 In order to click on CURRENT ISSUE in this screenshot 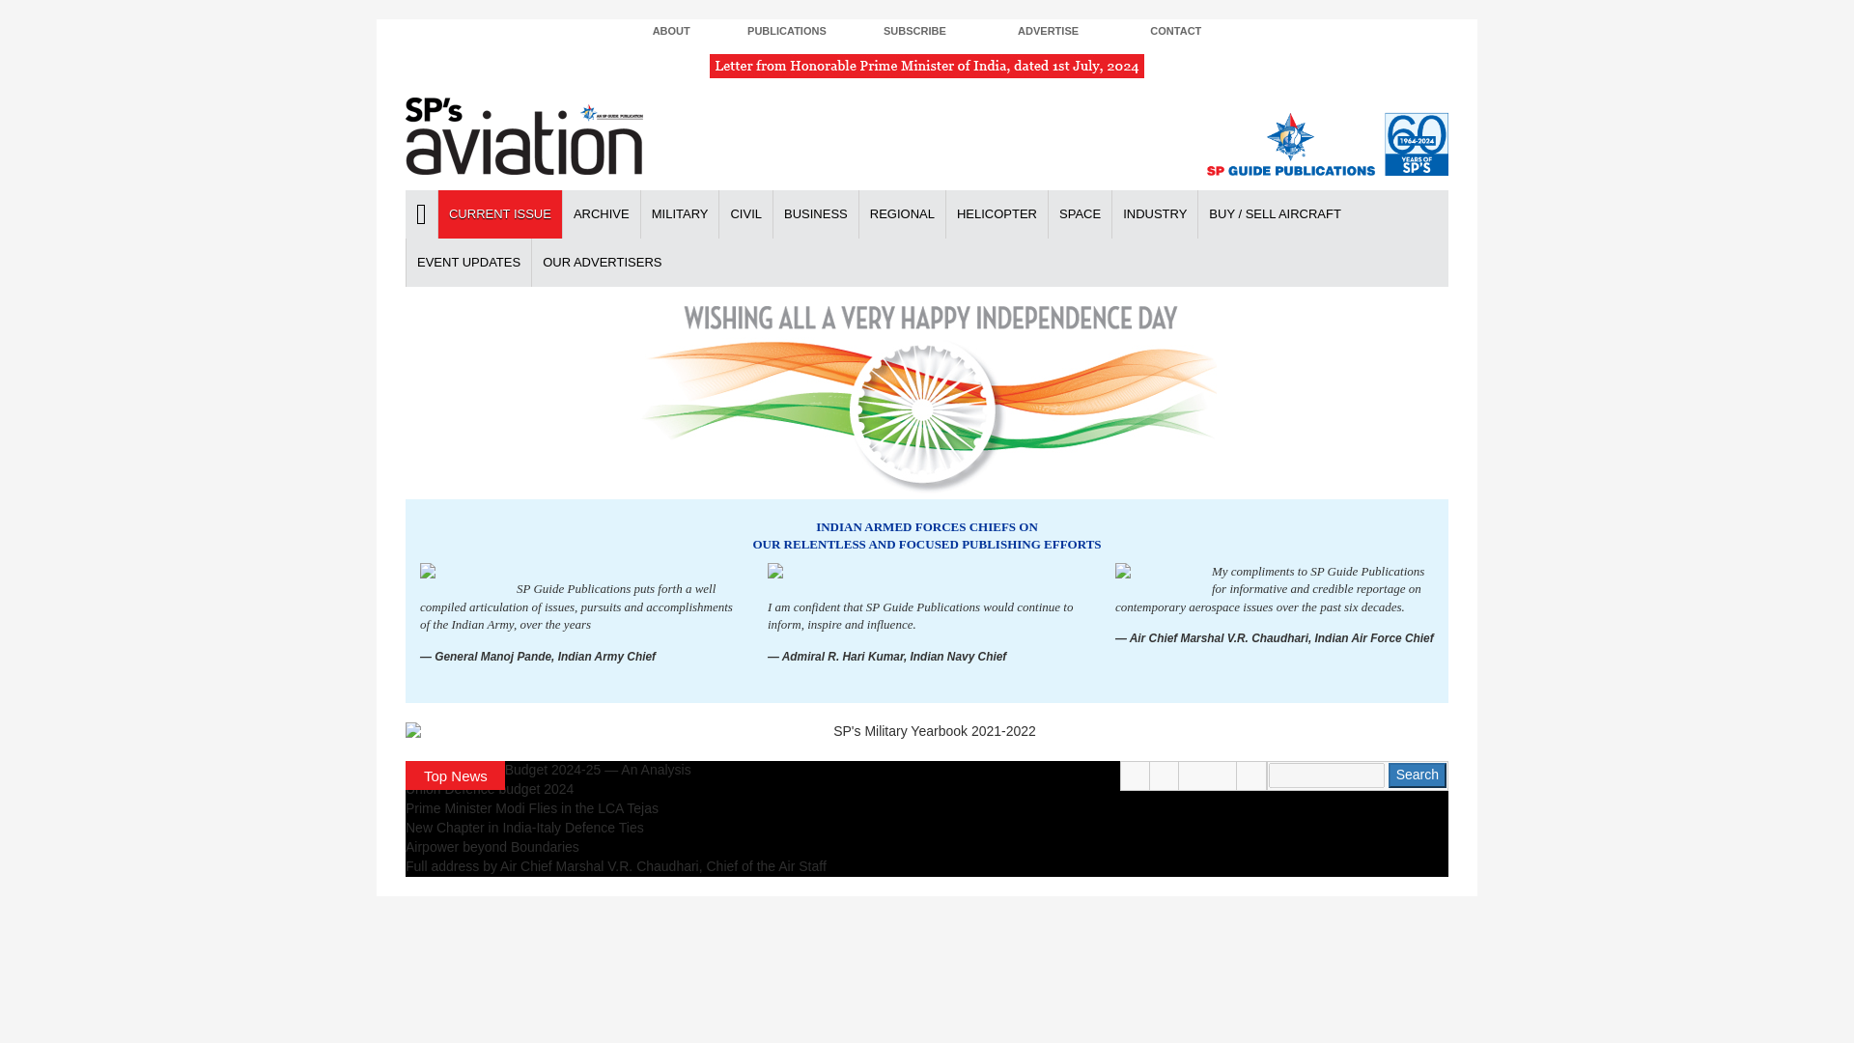, I will do `click(499, 214)`.